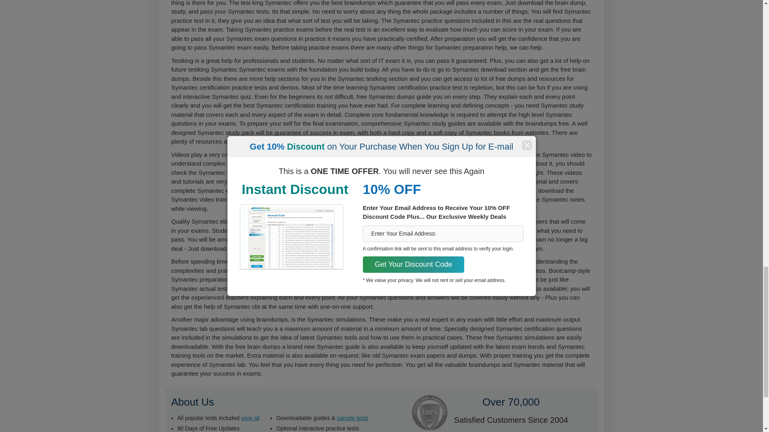  Describe the element at coordinates (511, 431) in the screenshot. I see `See testimonials` at that location.